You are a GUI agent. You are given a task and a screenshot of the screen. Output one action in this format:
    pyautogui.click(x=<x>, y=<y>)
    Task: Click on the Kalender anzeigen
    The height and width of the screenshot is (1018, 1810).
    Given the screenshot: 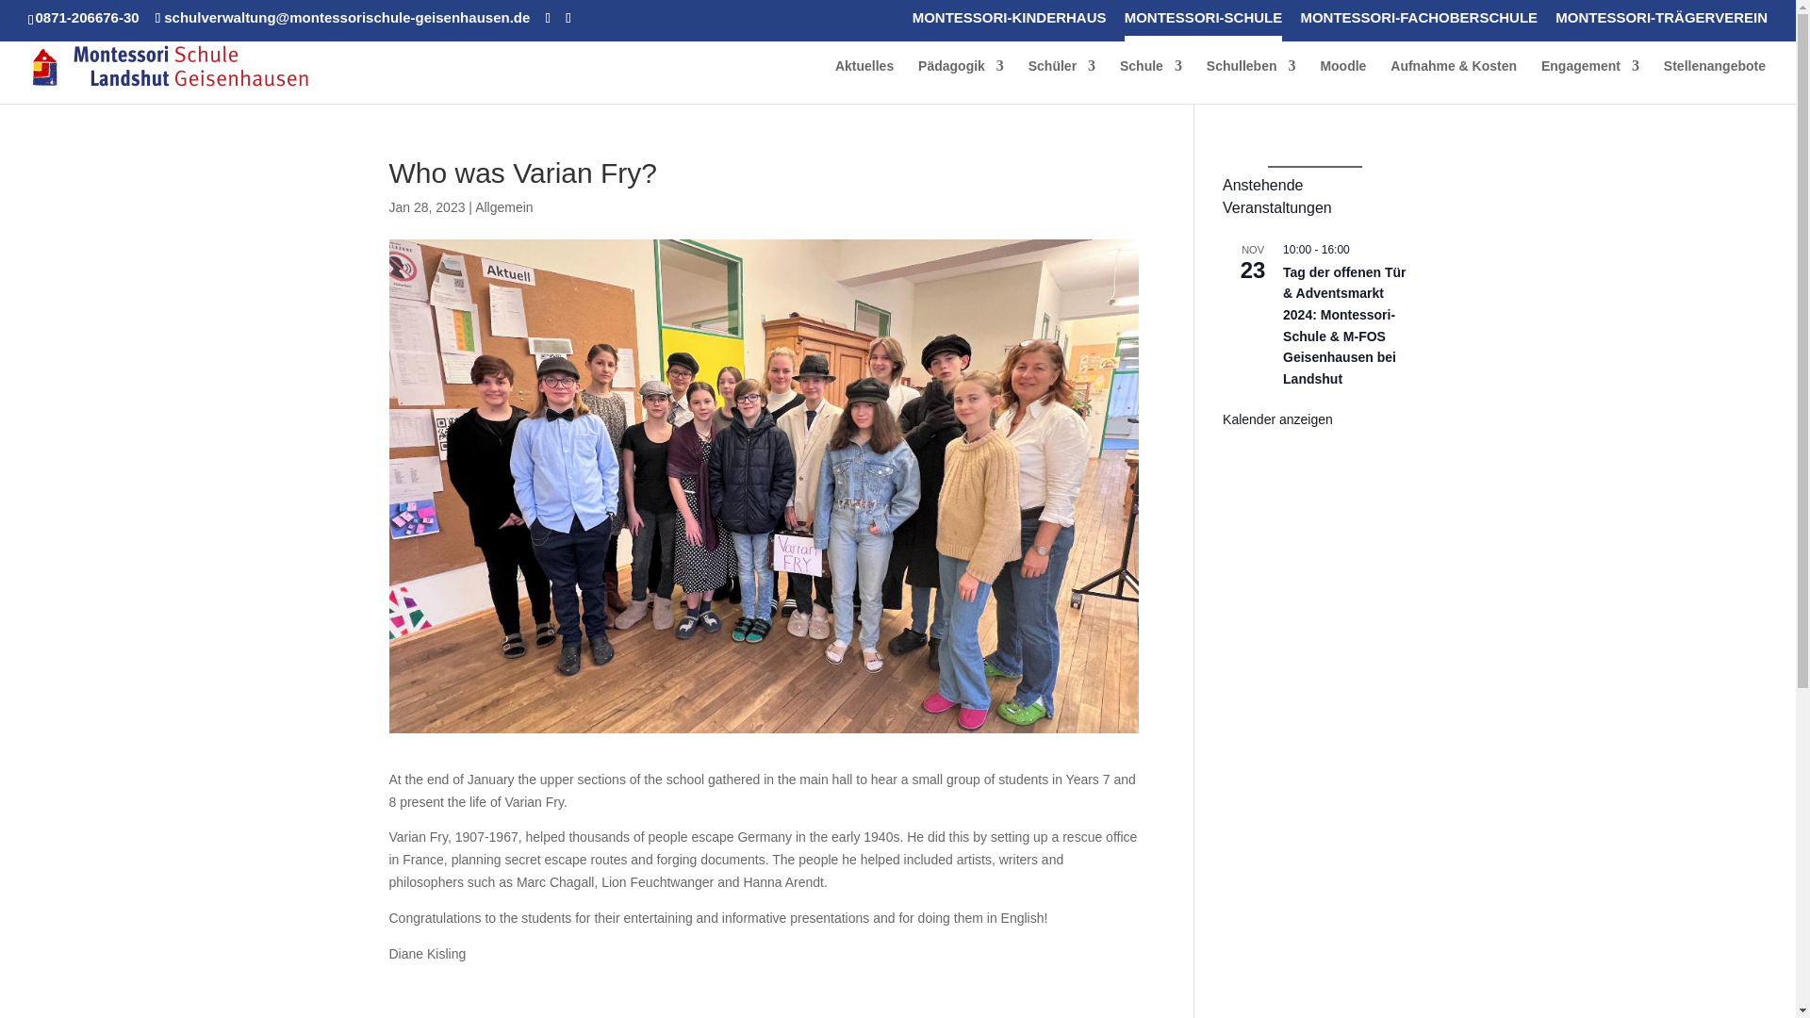 What is the action you would take?
    pyautogui.click(x=1277, y=419)
    